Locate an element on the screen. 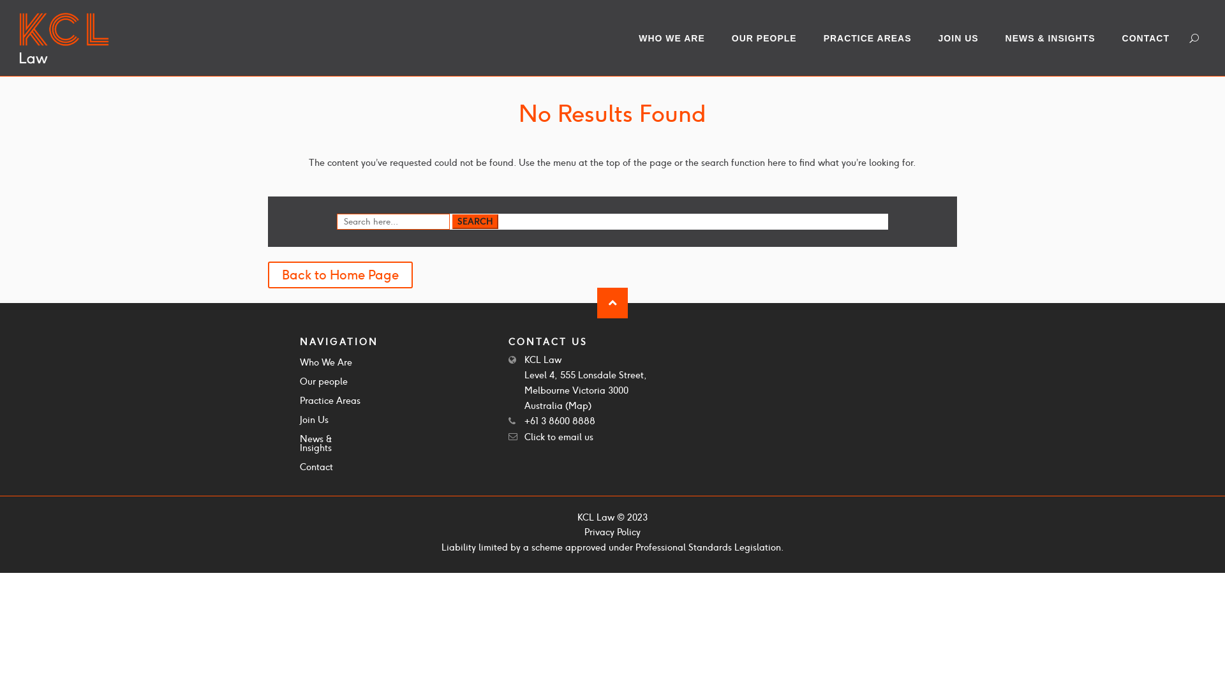  Join Us is located at coordinates (314, 422).